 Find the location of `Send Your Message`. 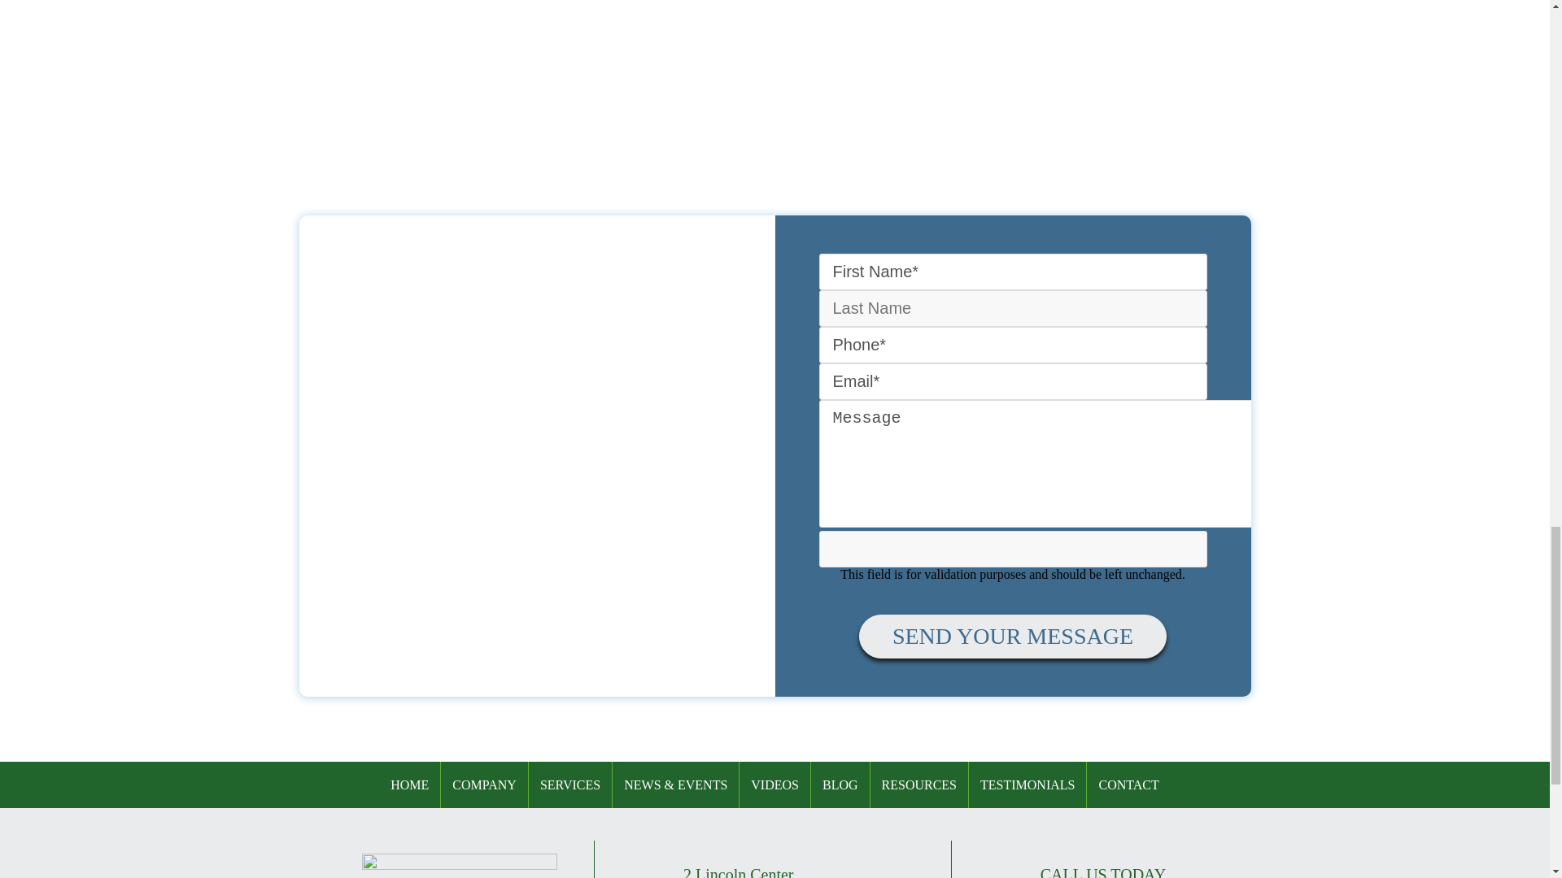

Send Your Message is located at coordinates (1013, 637).